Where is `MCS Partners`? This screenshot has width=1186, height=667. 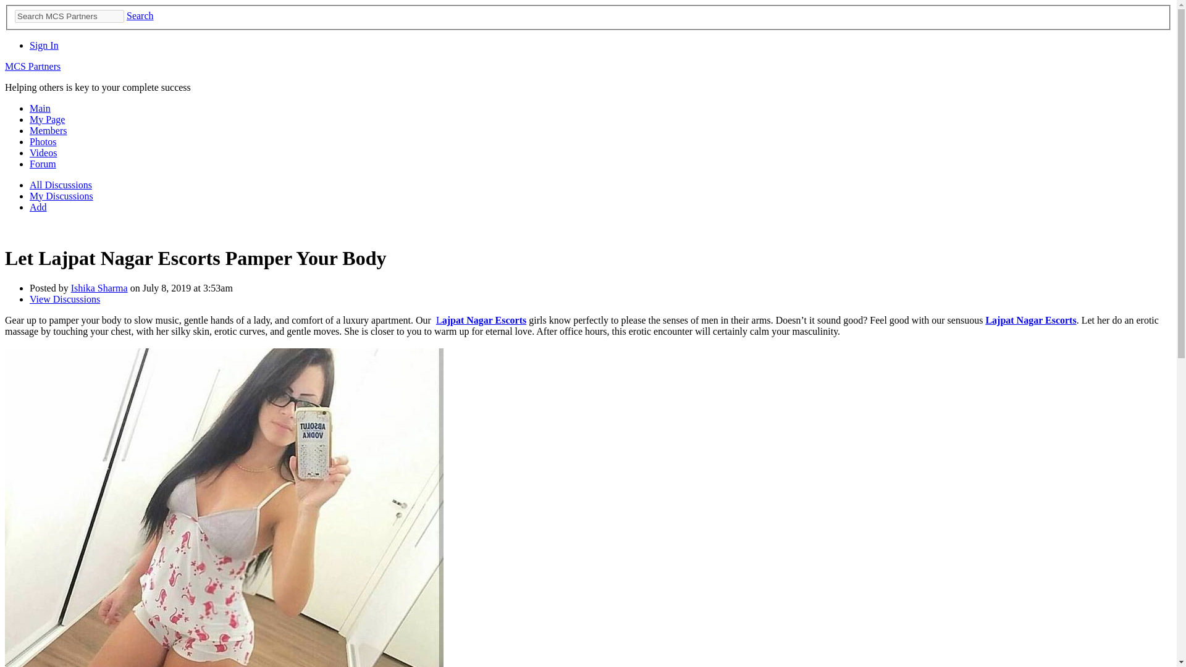 MCS Partners is located at coordinates (32, 66).